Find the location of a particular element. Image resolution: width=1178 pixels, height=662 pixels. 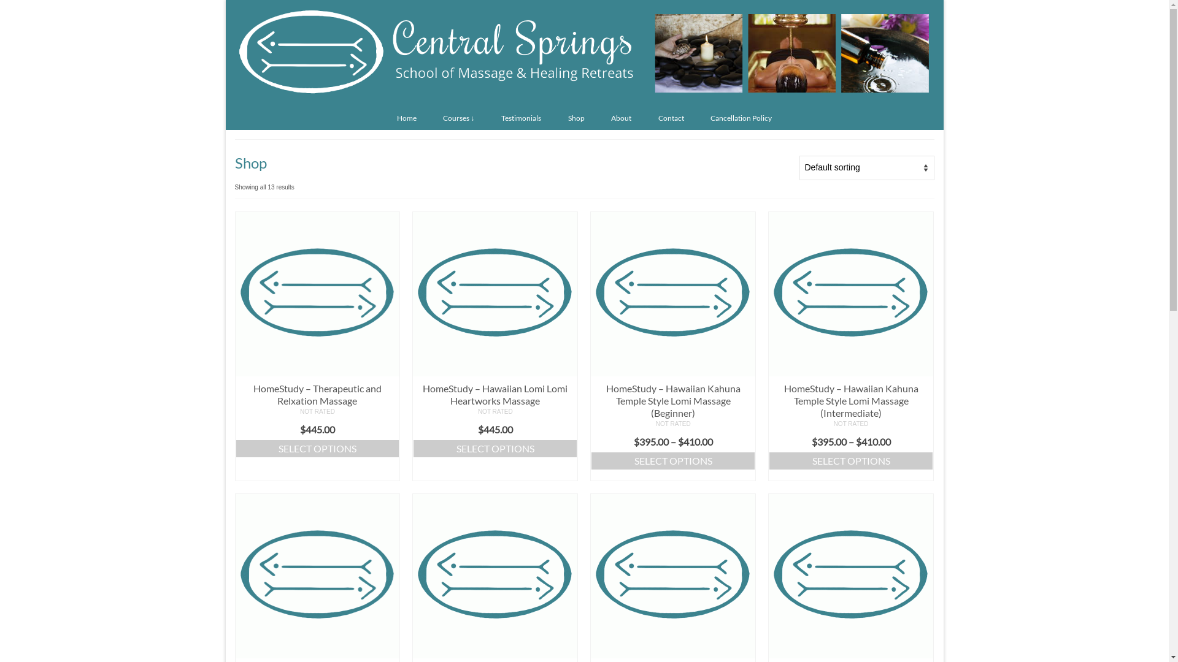

Home is located at coordinates (407, 118).